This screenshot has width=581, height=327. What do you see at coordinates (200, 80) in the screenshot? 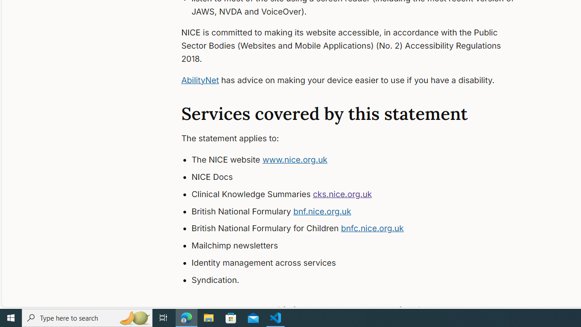
I see `AbilityNet` at bounding box center [200, 80].